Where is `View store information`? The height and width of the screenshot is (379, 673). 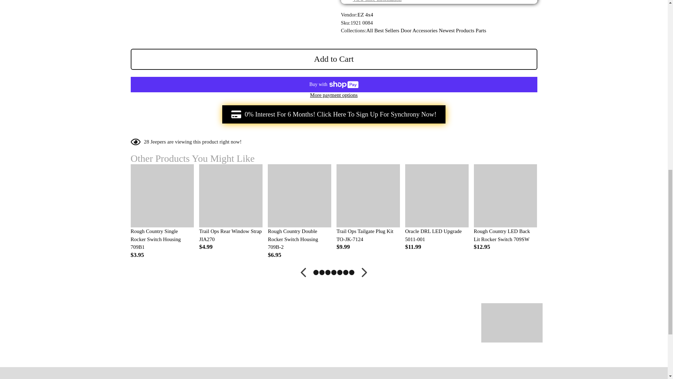 View store information is located at coordinates (377, 1).